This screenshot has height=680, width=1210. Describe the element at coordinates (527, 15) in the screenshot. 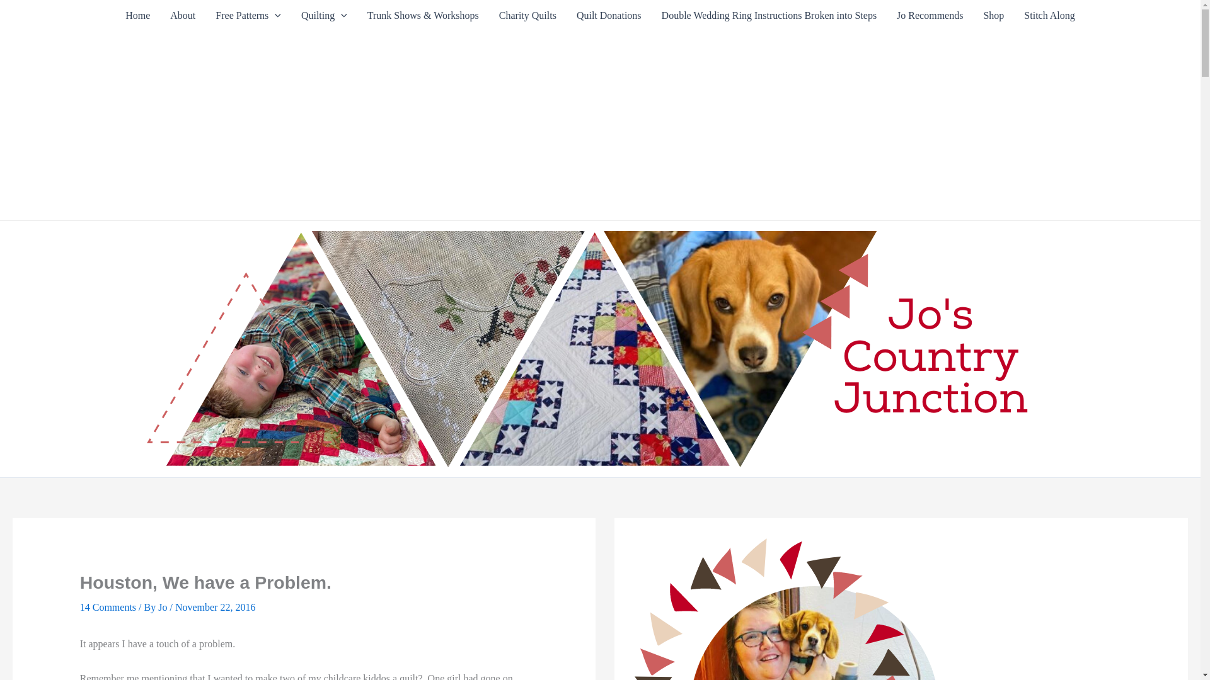

I see `Charity Quilts` at that location.